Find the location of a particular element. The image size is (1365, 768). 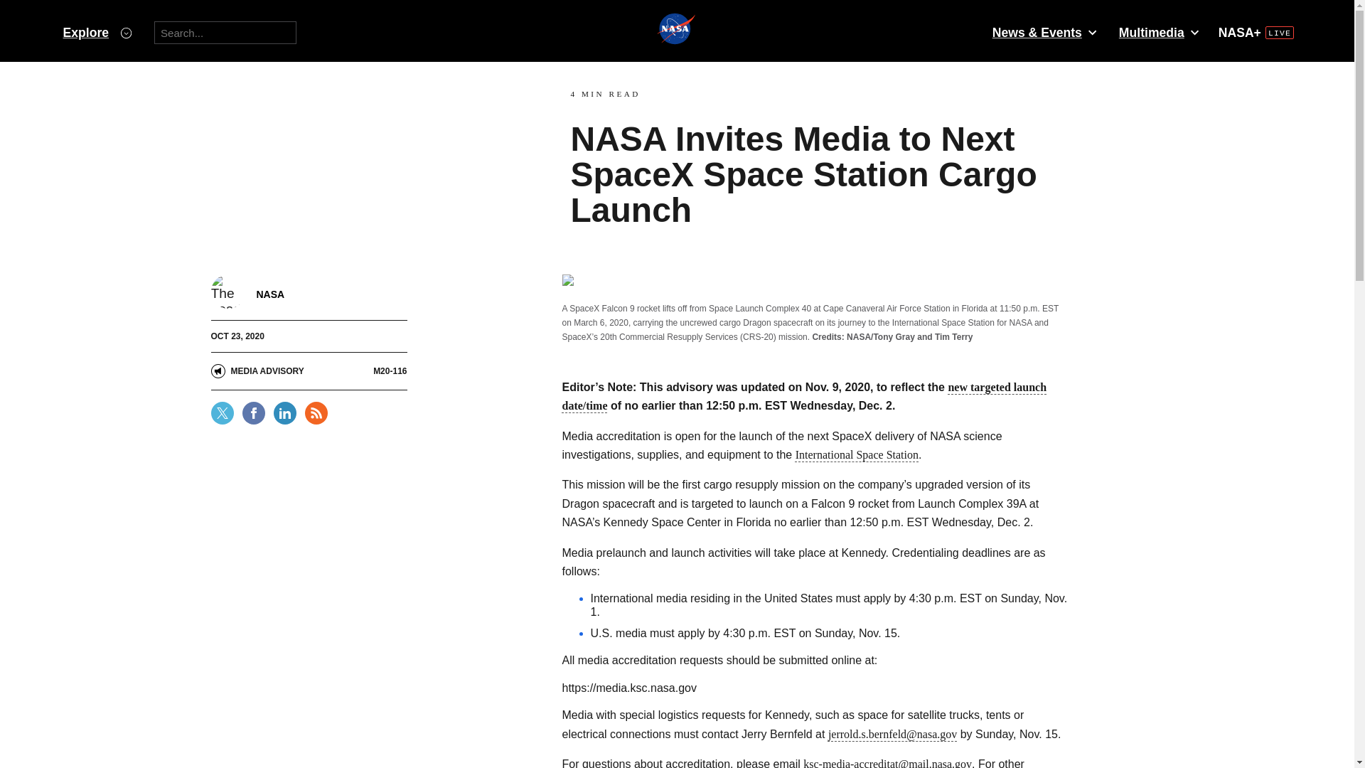

International Space Station is located at coordinates (857, 454).